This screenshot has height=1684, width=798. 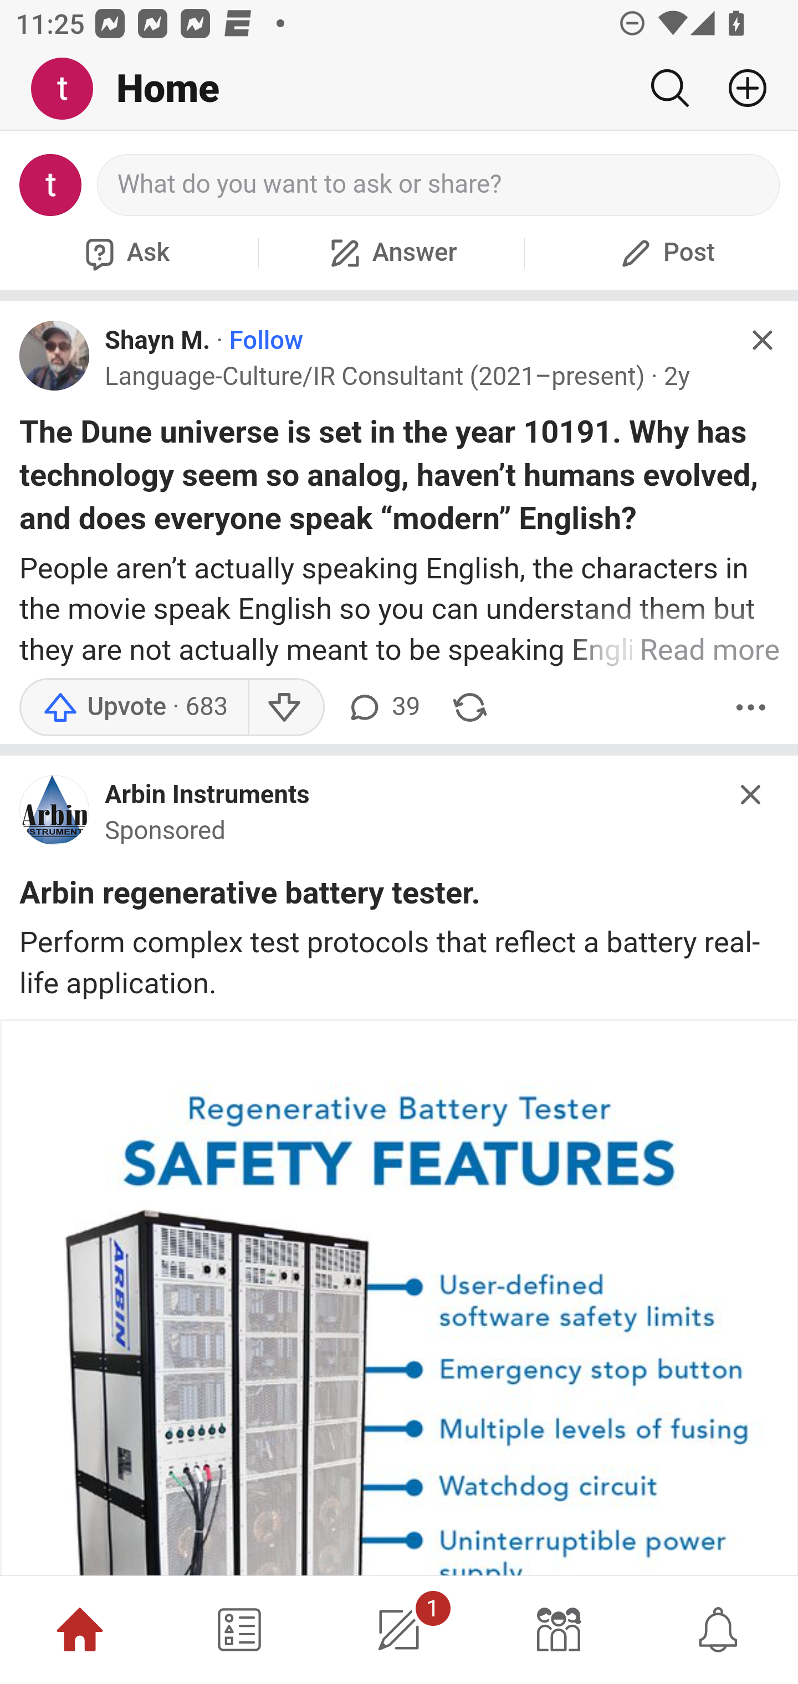 I want to click on Arbin regenerative battery tester., so click(x=250, y=895).